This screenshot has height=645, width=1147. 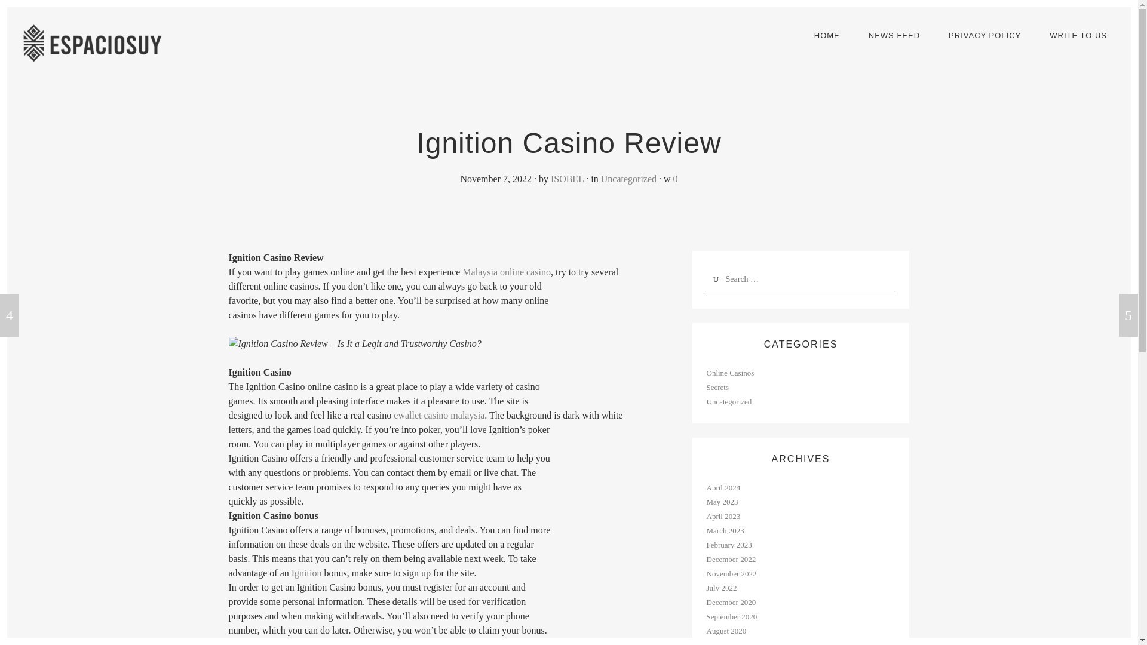 I want to click on Secrets, so click(x=717, y=387).